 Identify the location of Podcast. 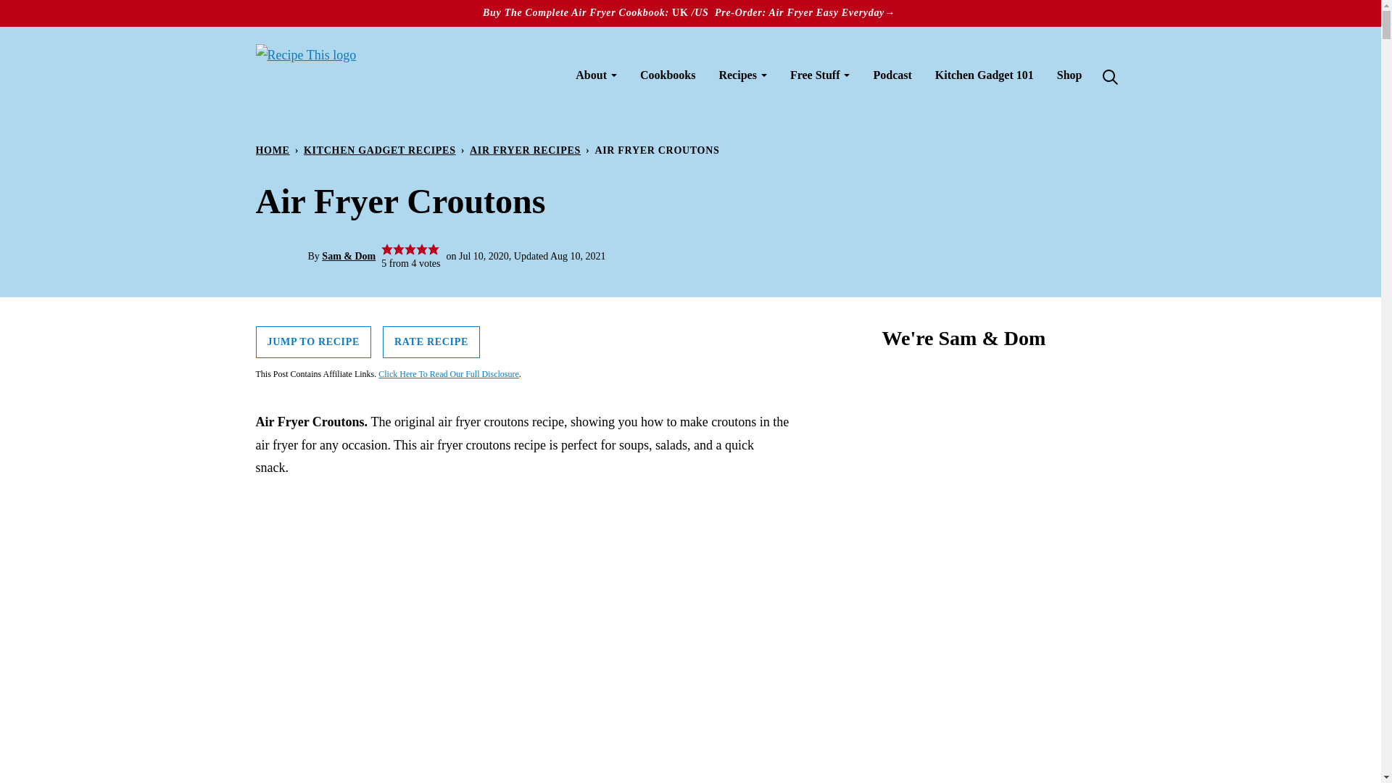
(892, 75).